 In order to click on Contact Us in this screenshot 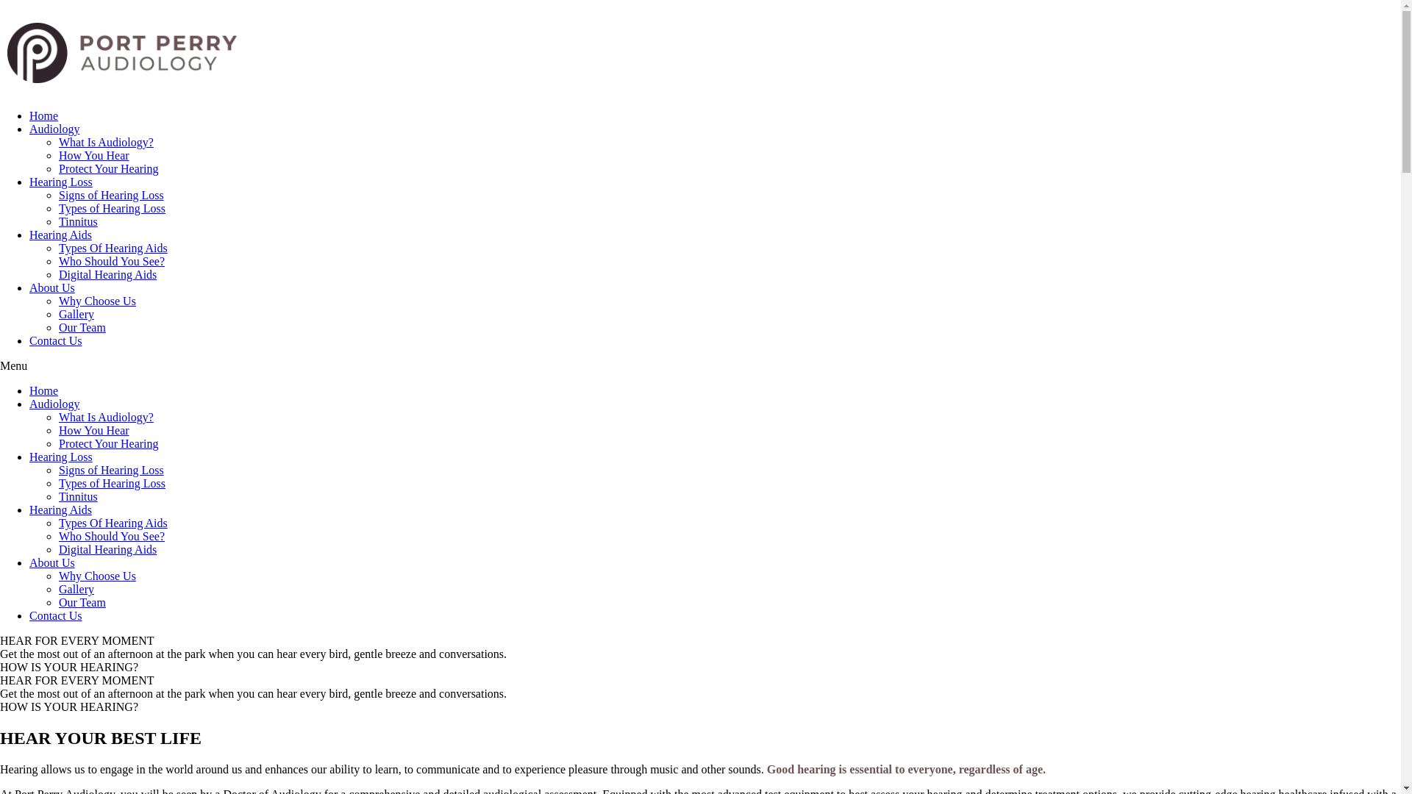, I will do `click(56, 341)`.